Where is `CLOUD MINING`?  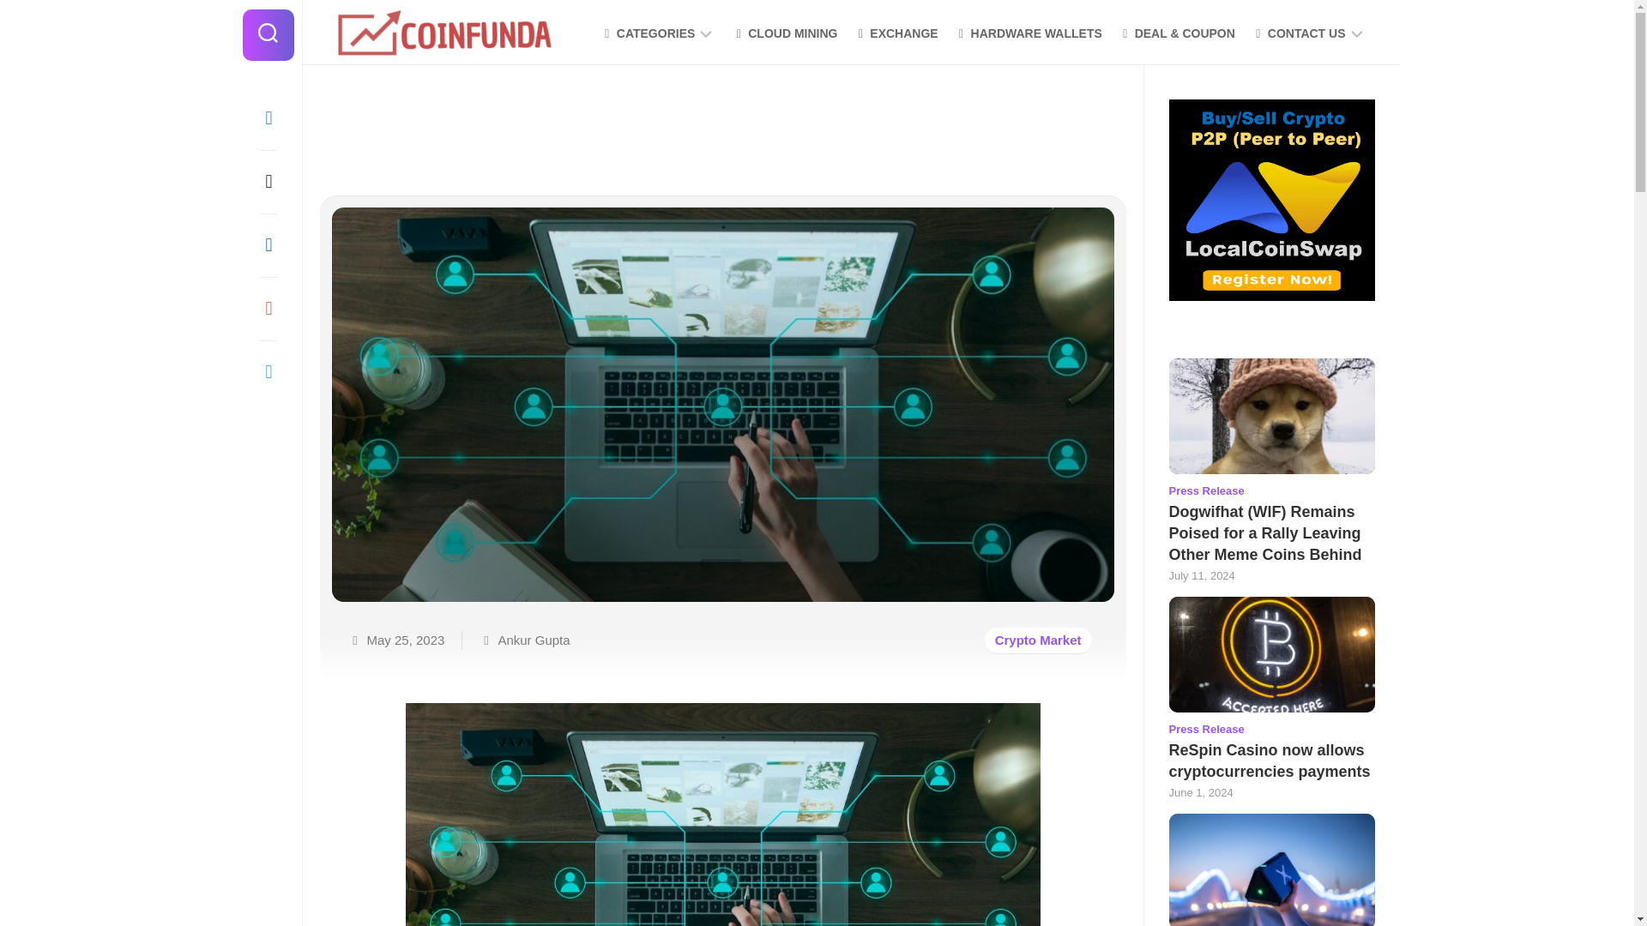
CLOUD MINING is located at coordinates (784, 33).